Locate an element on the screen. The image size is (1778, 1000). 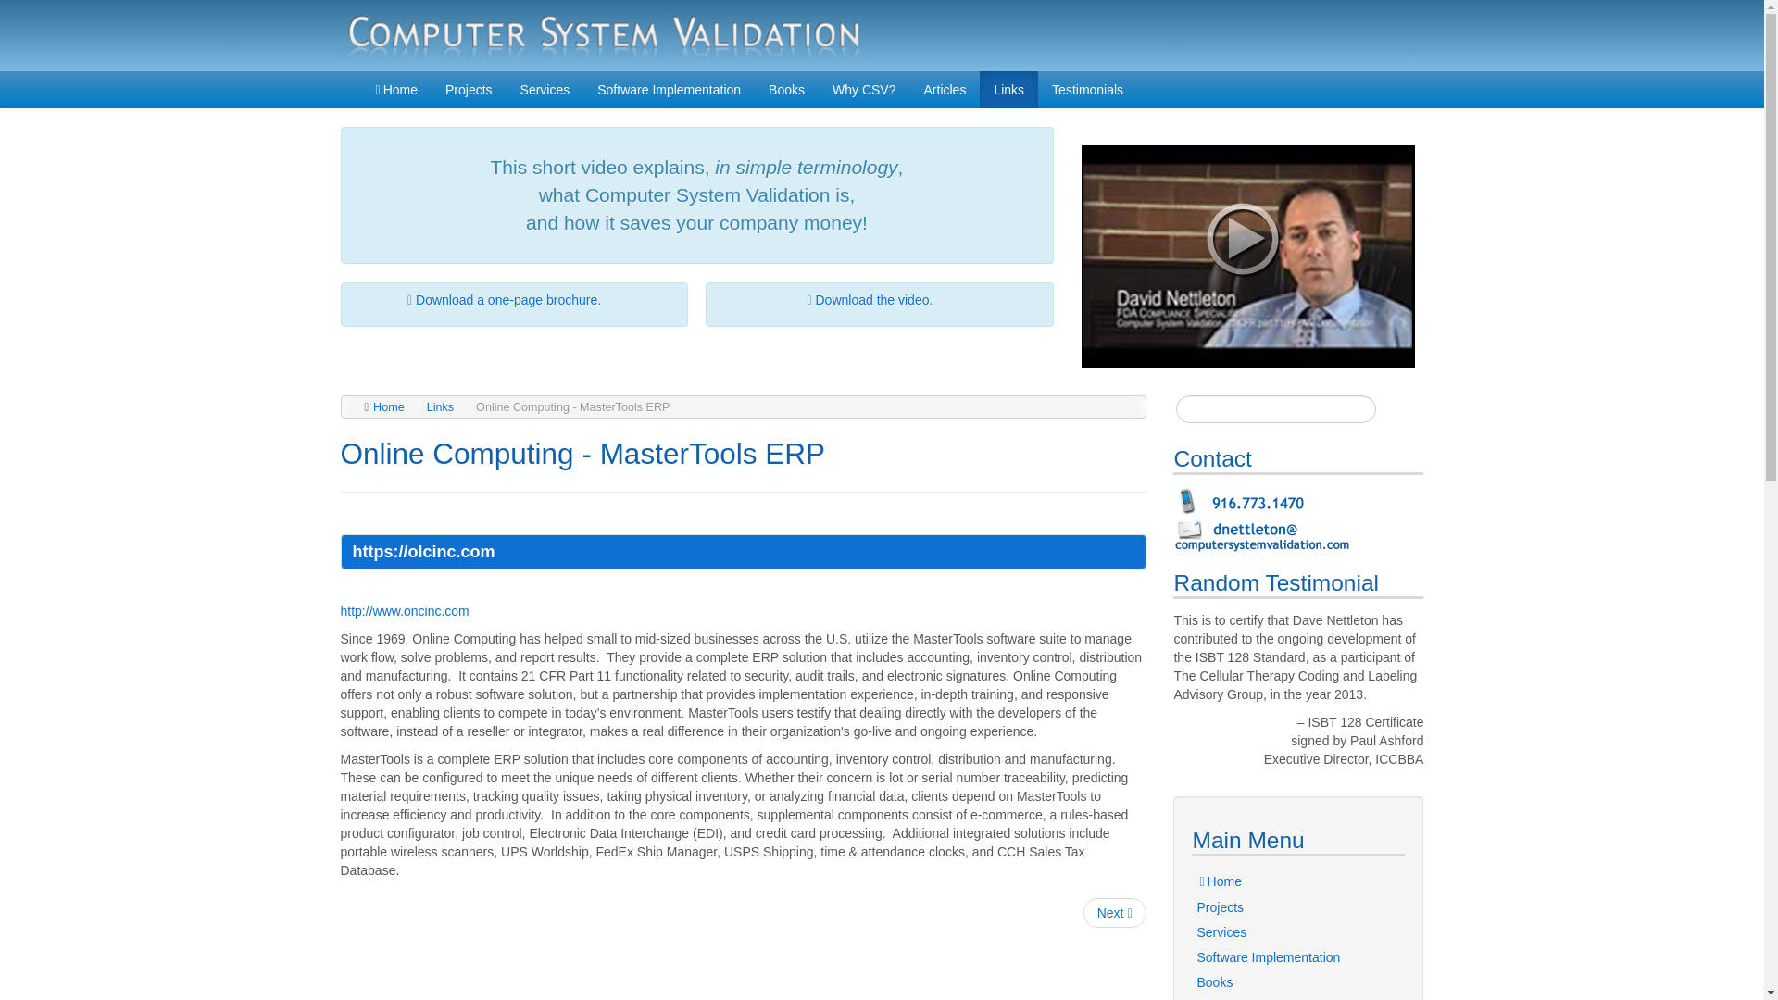
Links is located at coordinates (439, 407).